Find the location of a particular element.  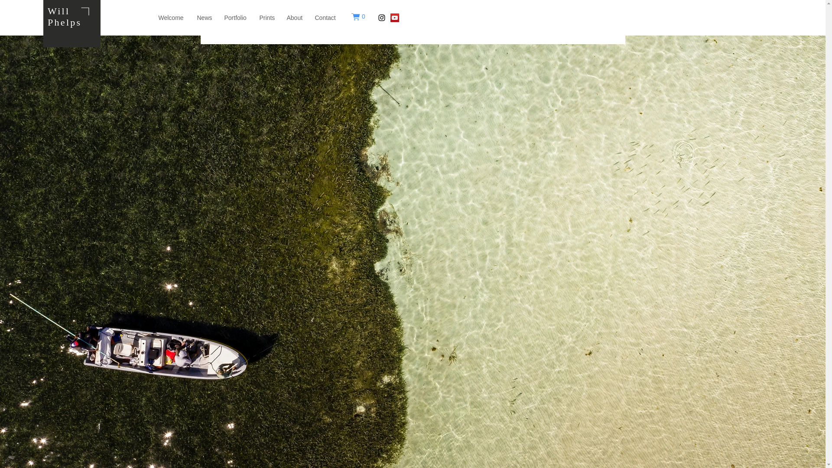

About is located at coordinates (295, 18).